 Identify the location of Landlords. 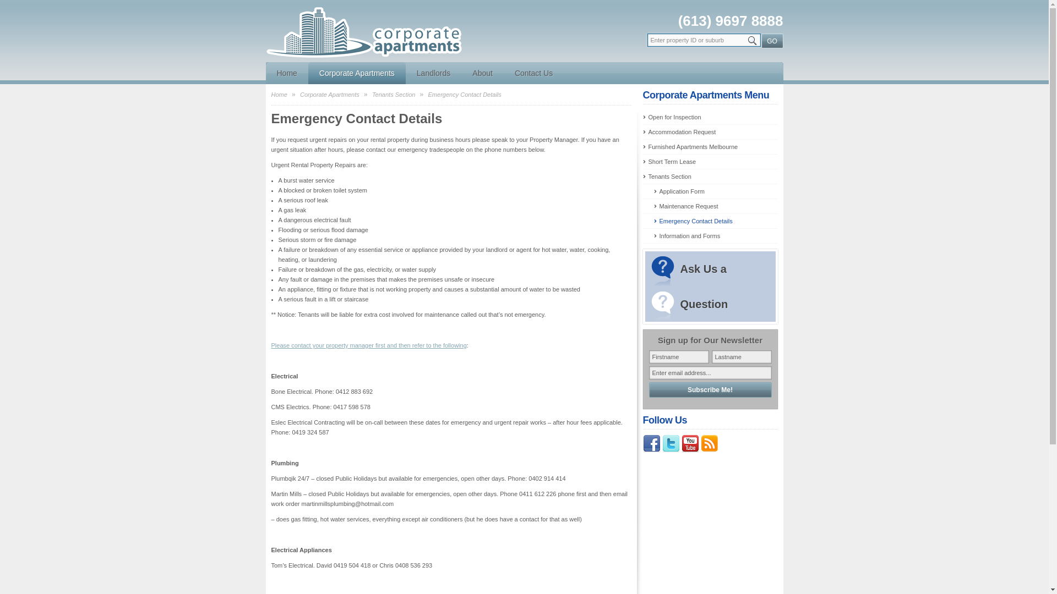
(434, 73).